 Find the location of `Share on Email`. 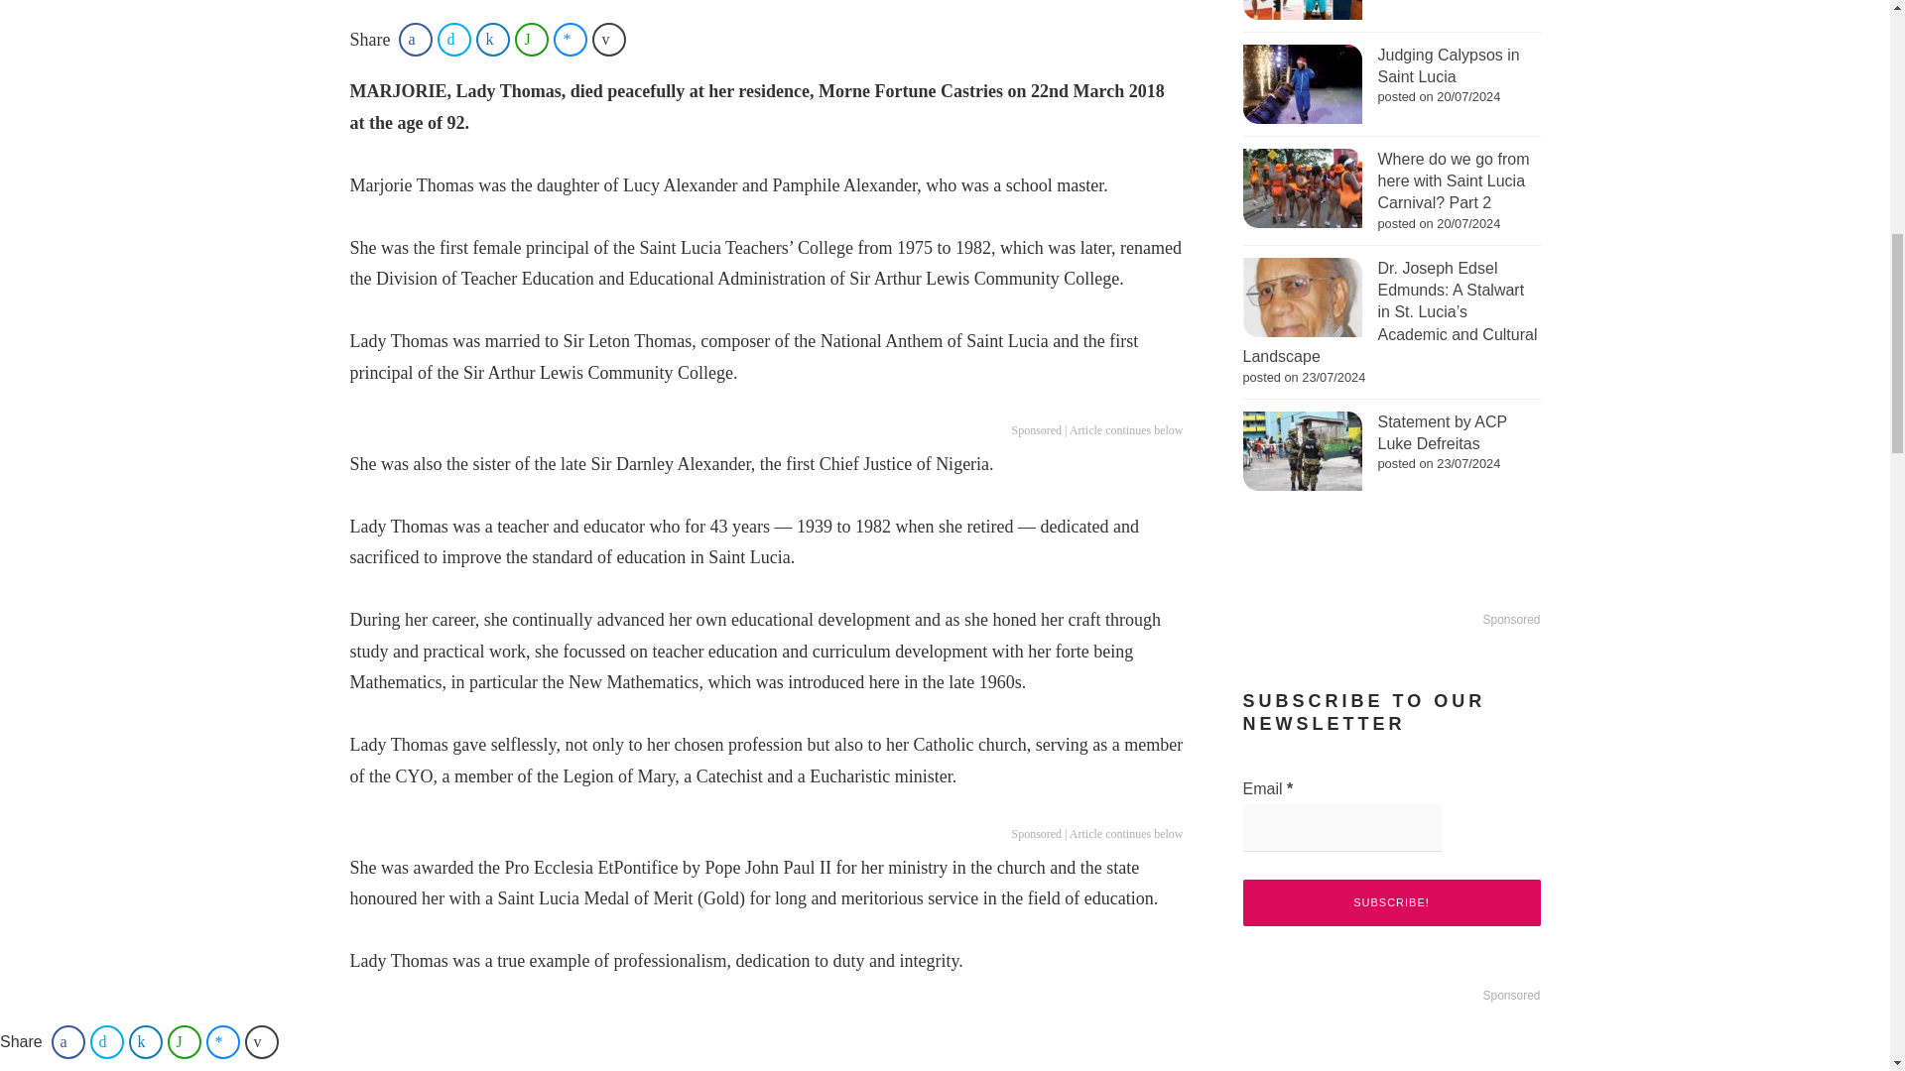

Share on Email is located at coordinates (609, 40).